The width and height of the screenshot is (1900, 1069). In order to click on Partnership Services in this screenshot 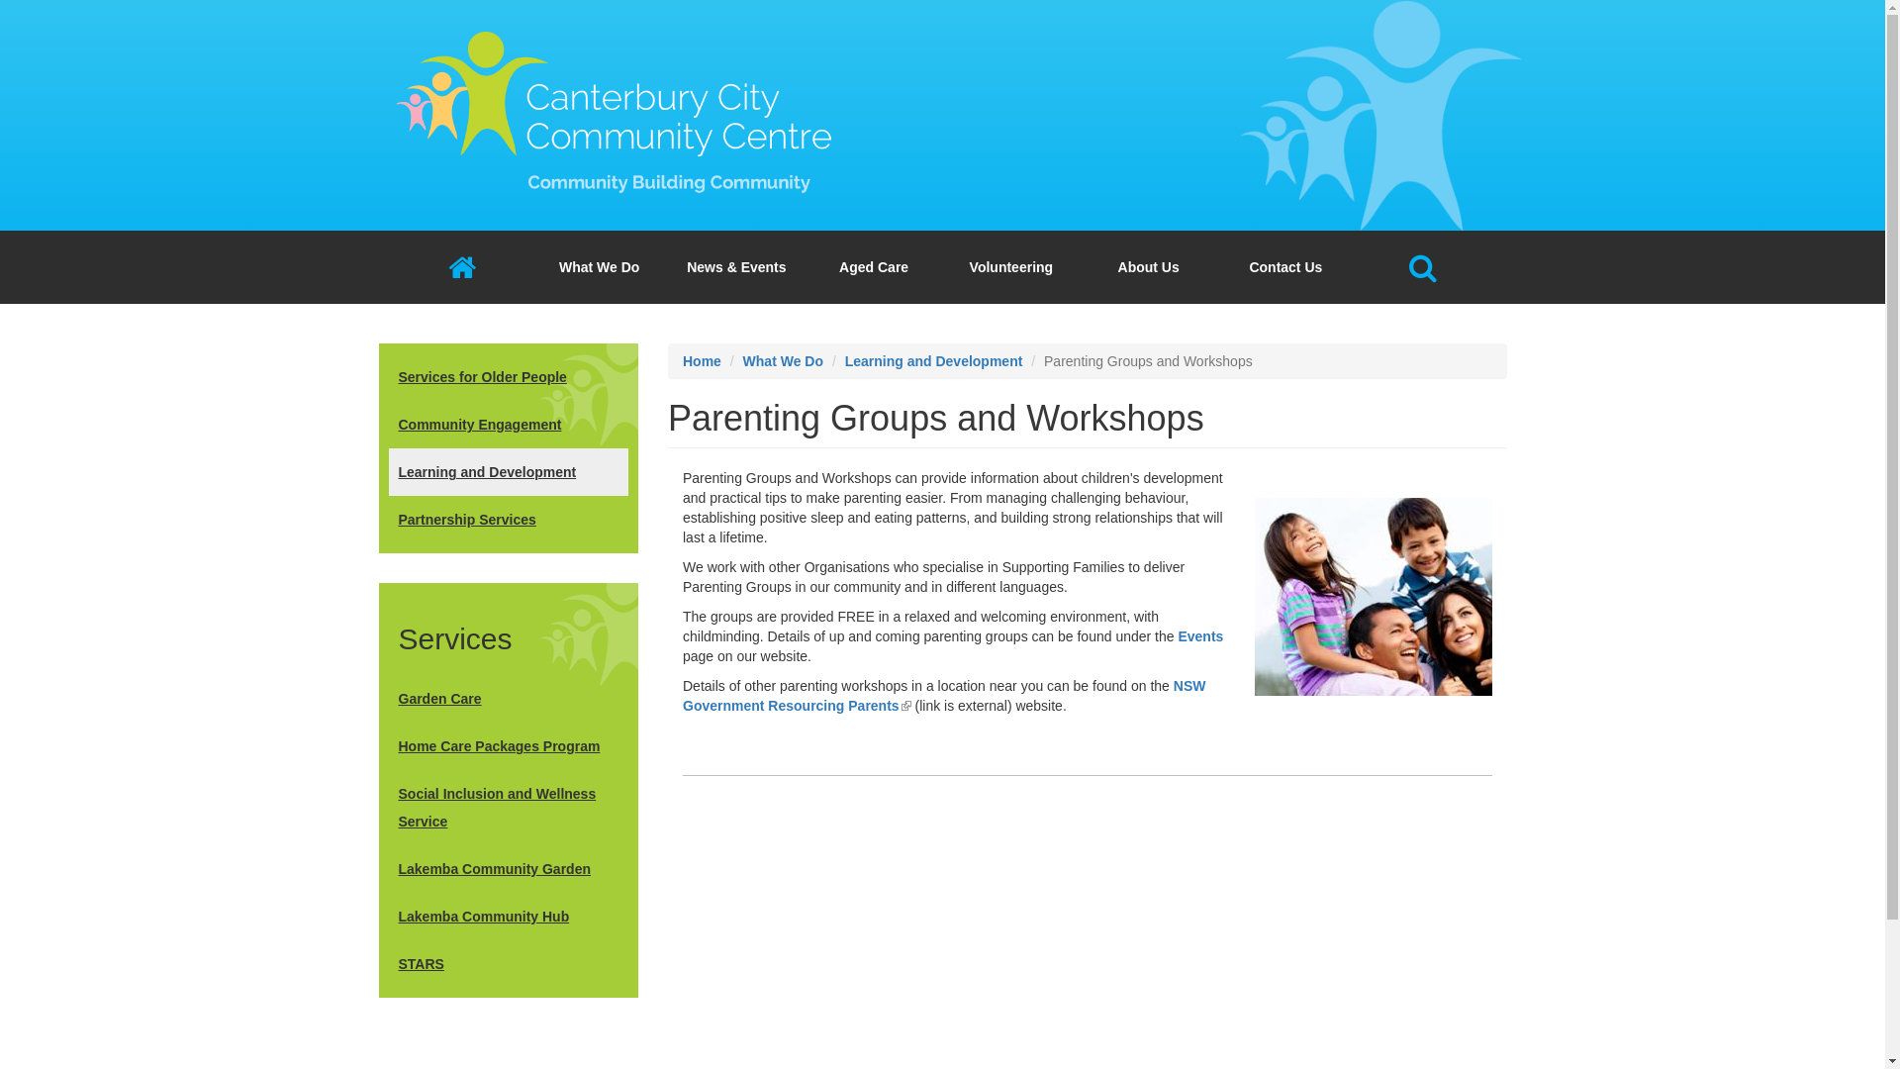, I will do `click(509, 520)`.